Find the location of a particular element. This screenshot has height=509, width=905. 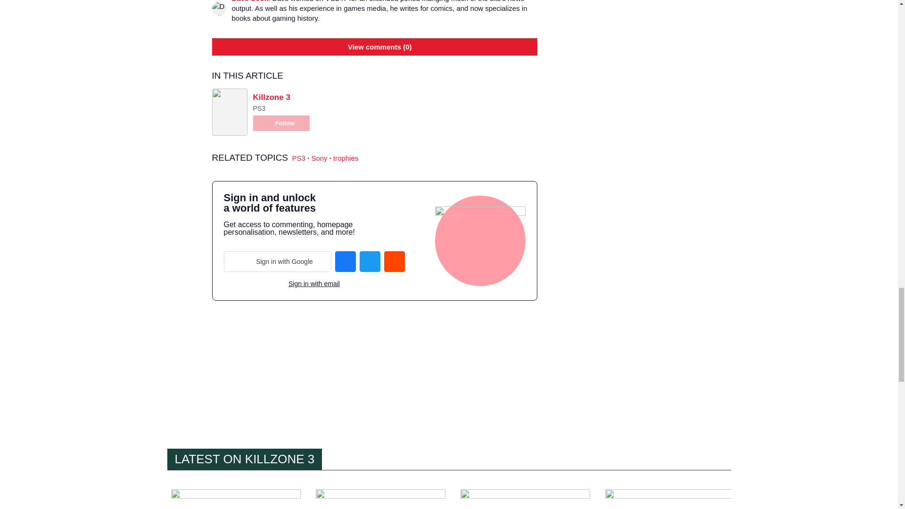

Killzone 3 is located at coordinates (271, 97).